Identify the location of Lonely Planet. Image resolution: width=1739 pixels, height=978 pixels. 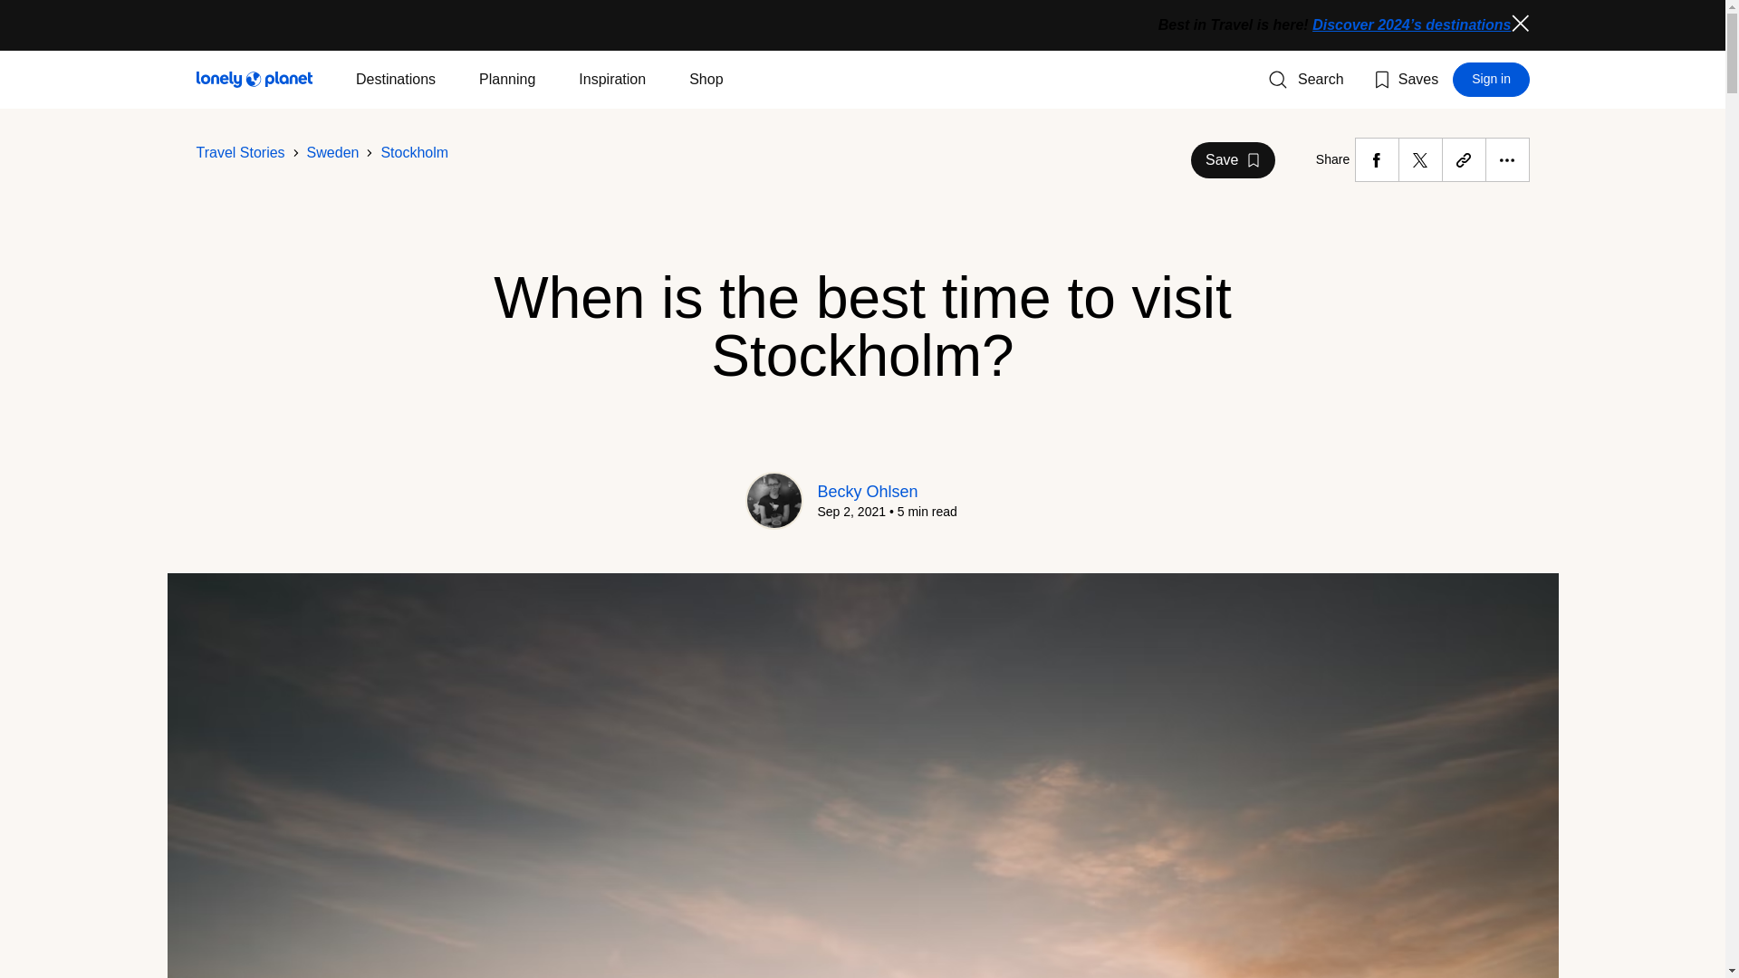
(239, 152).